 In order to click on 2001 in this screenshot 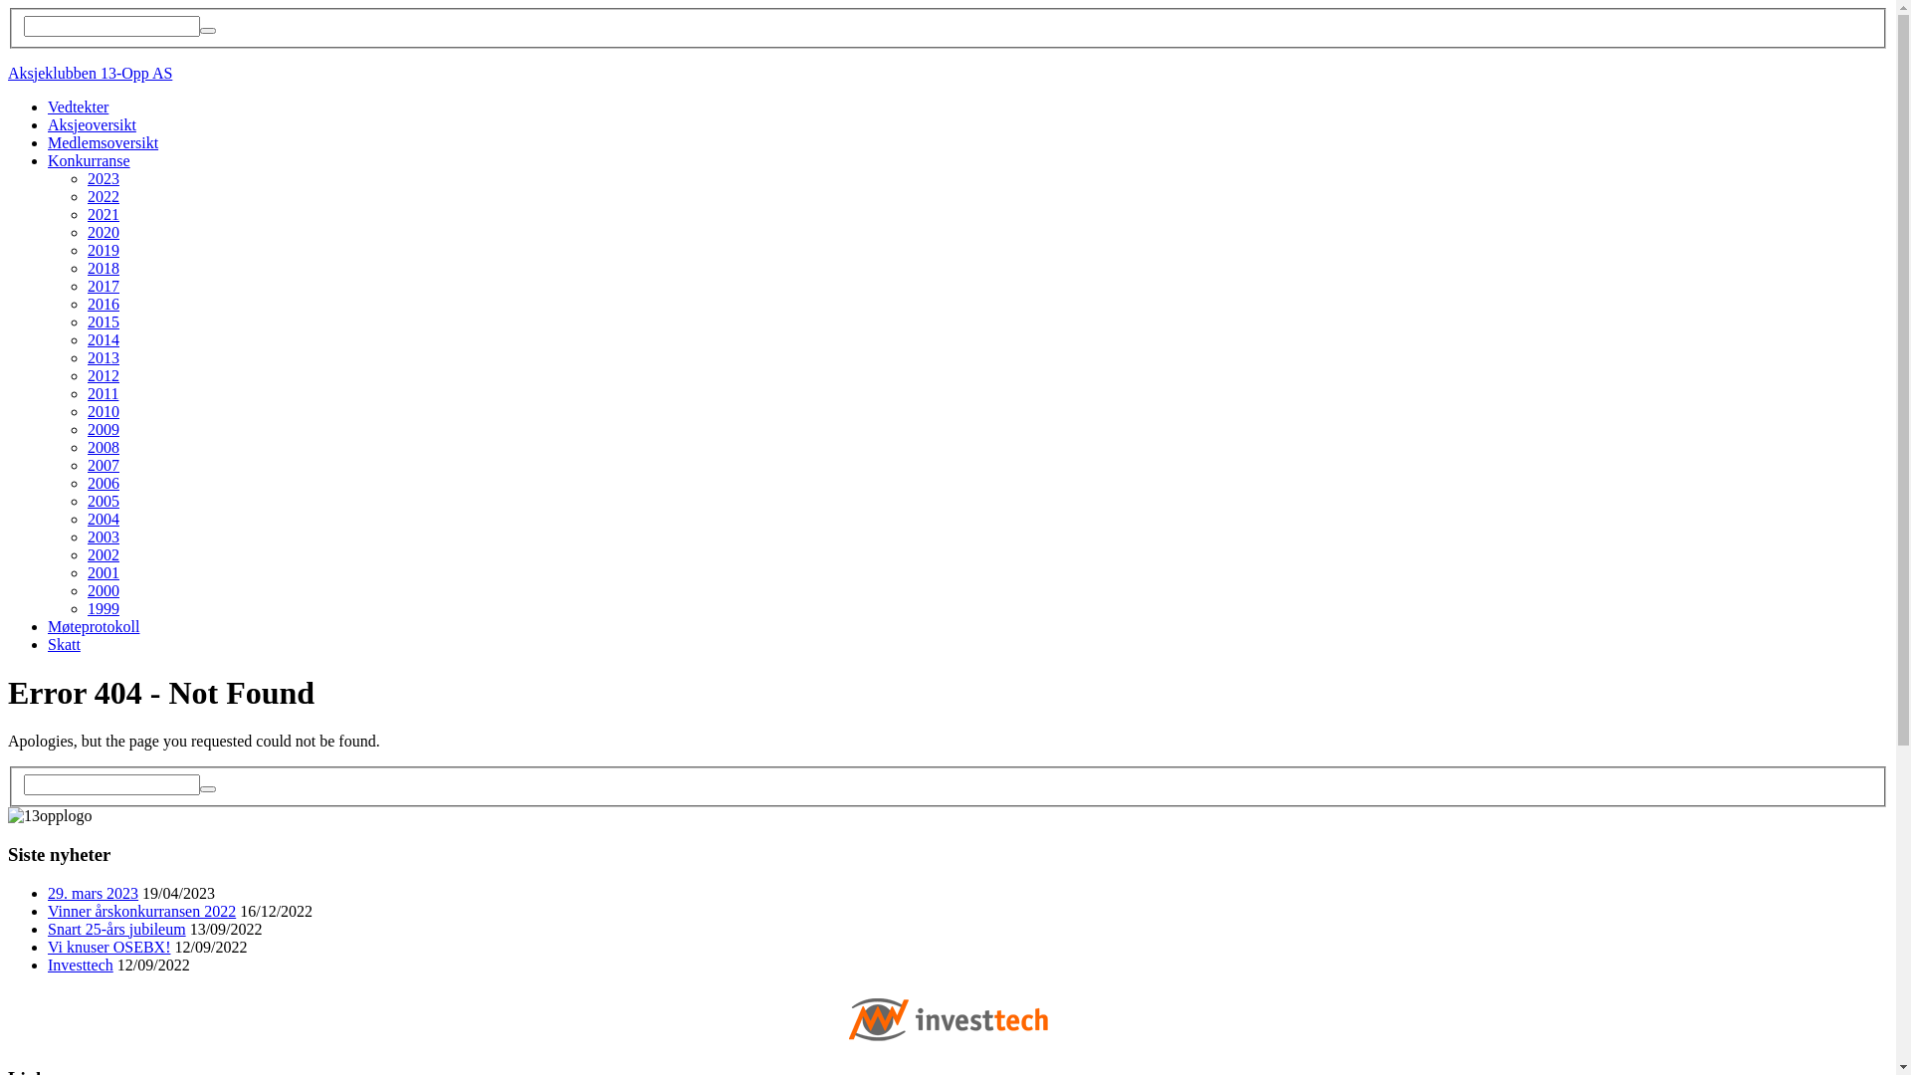, I will do `click(104, 573)`.